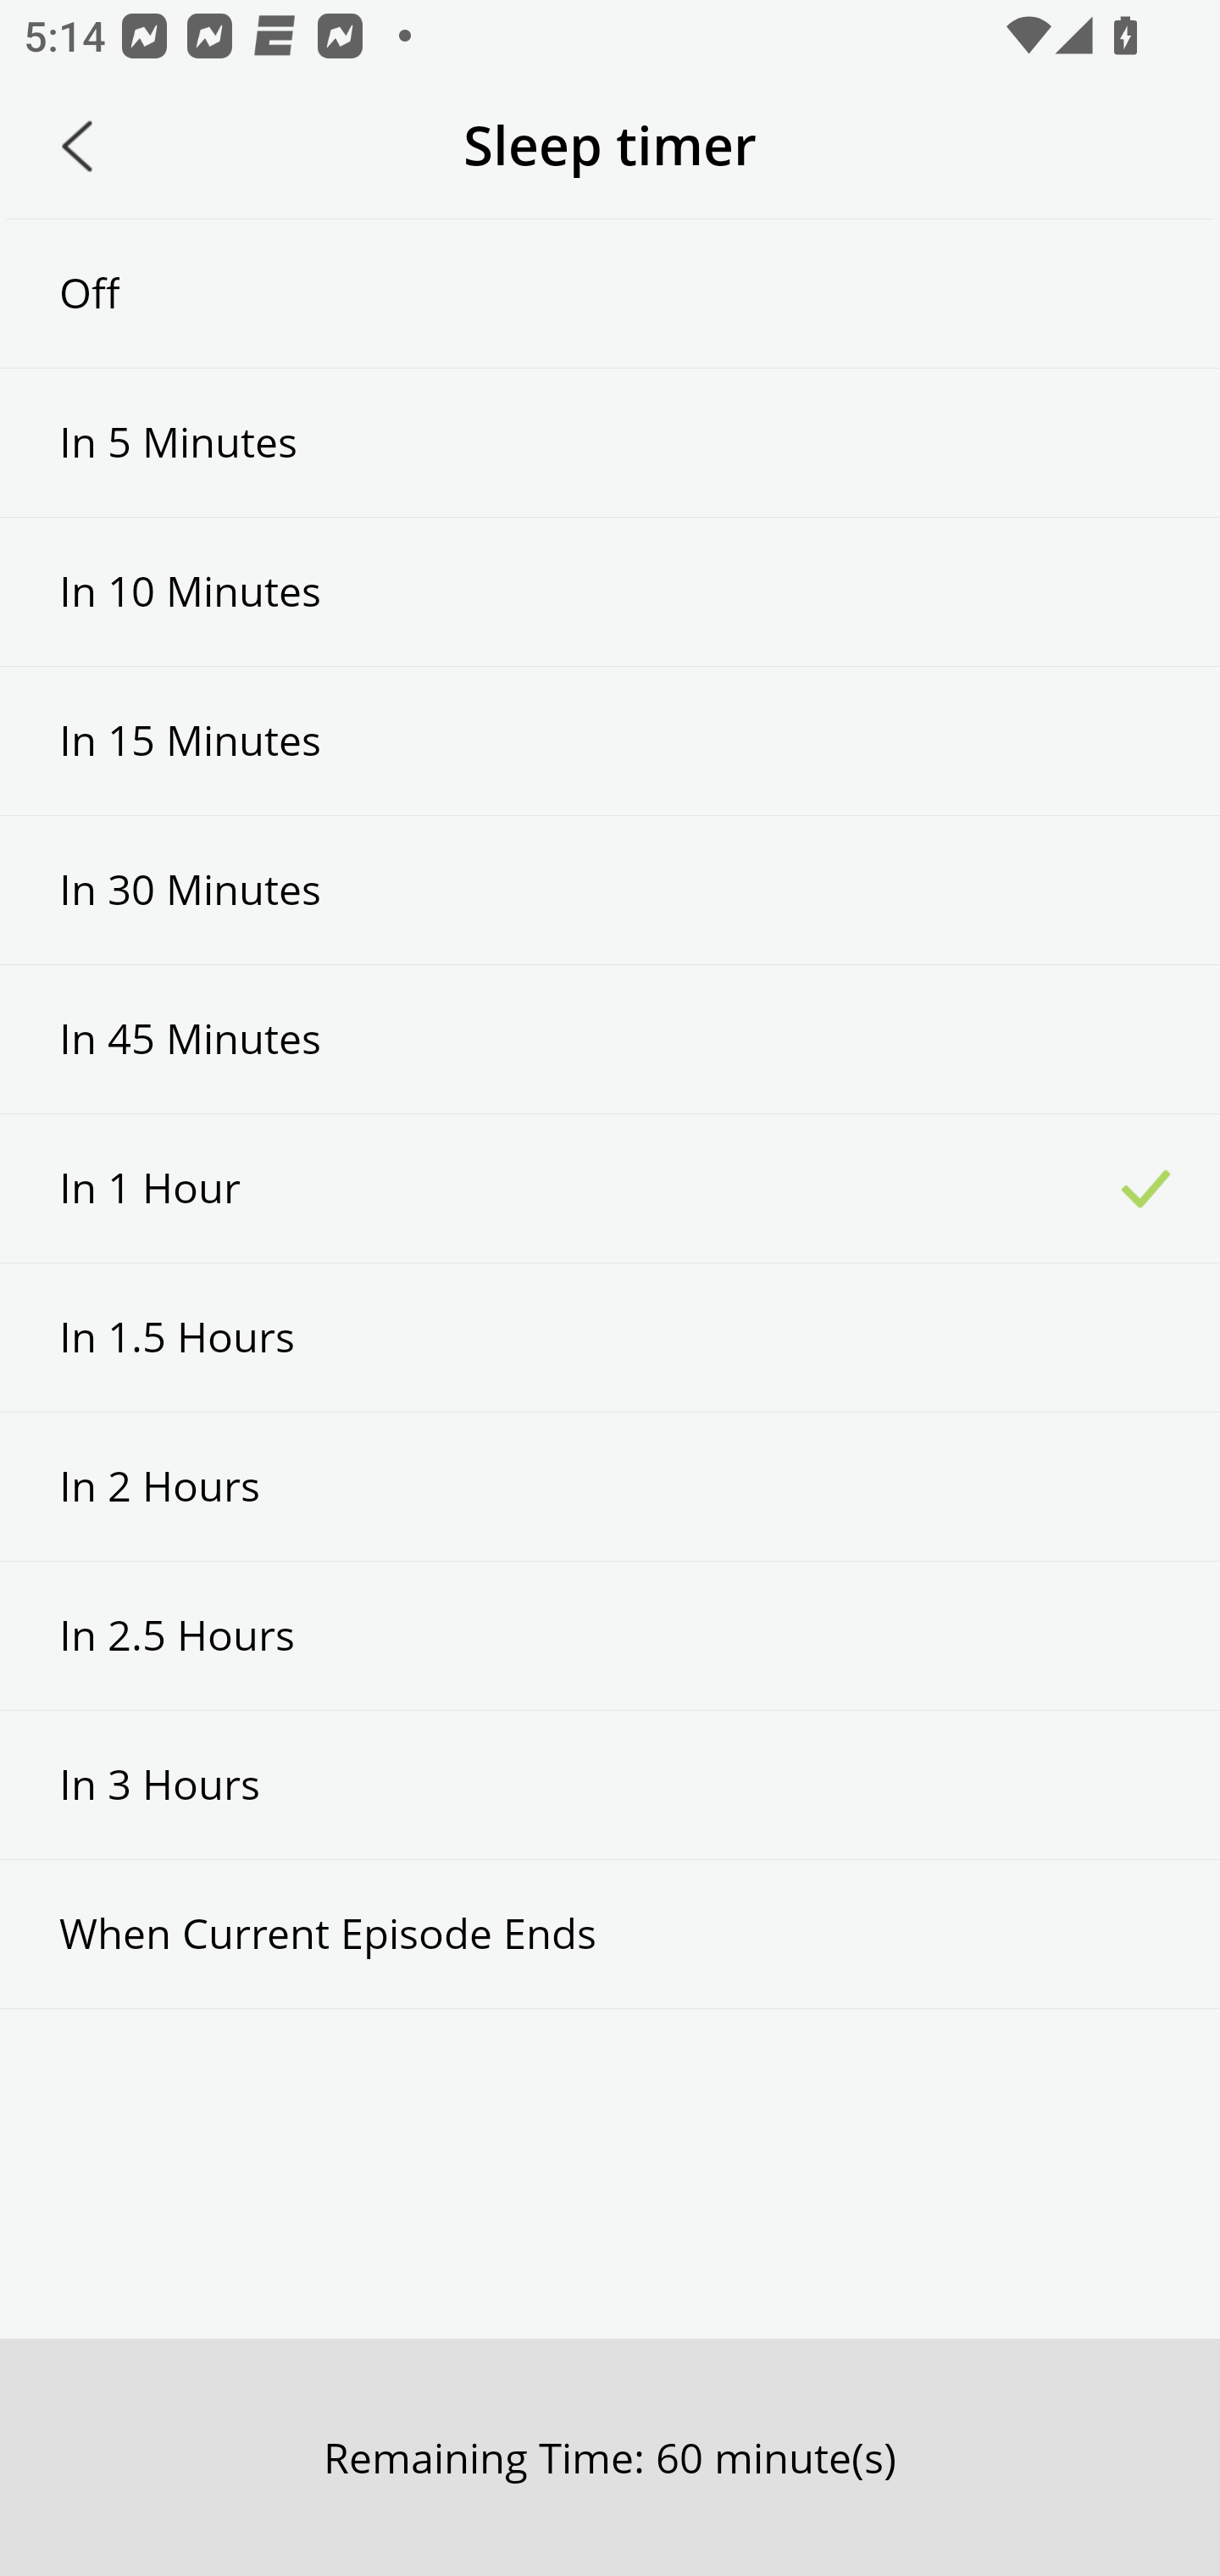  Describe the element at coordinates (610, 741) in the screenshot. I see `In 15 Minutes` at that location.